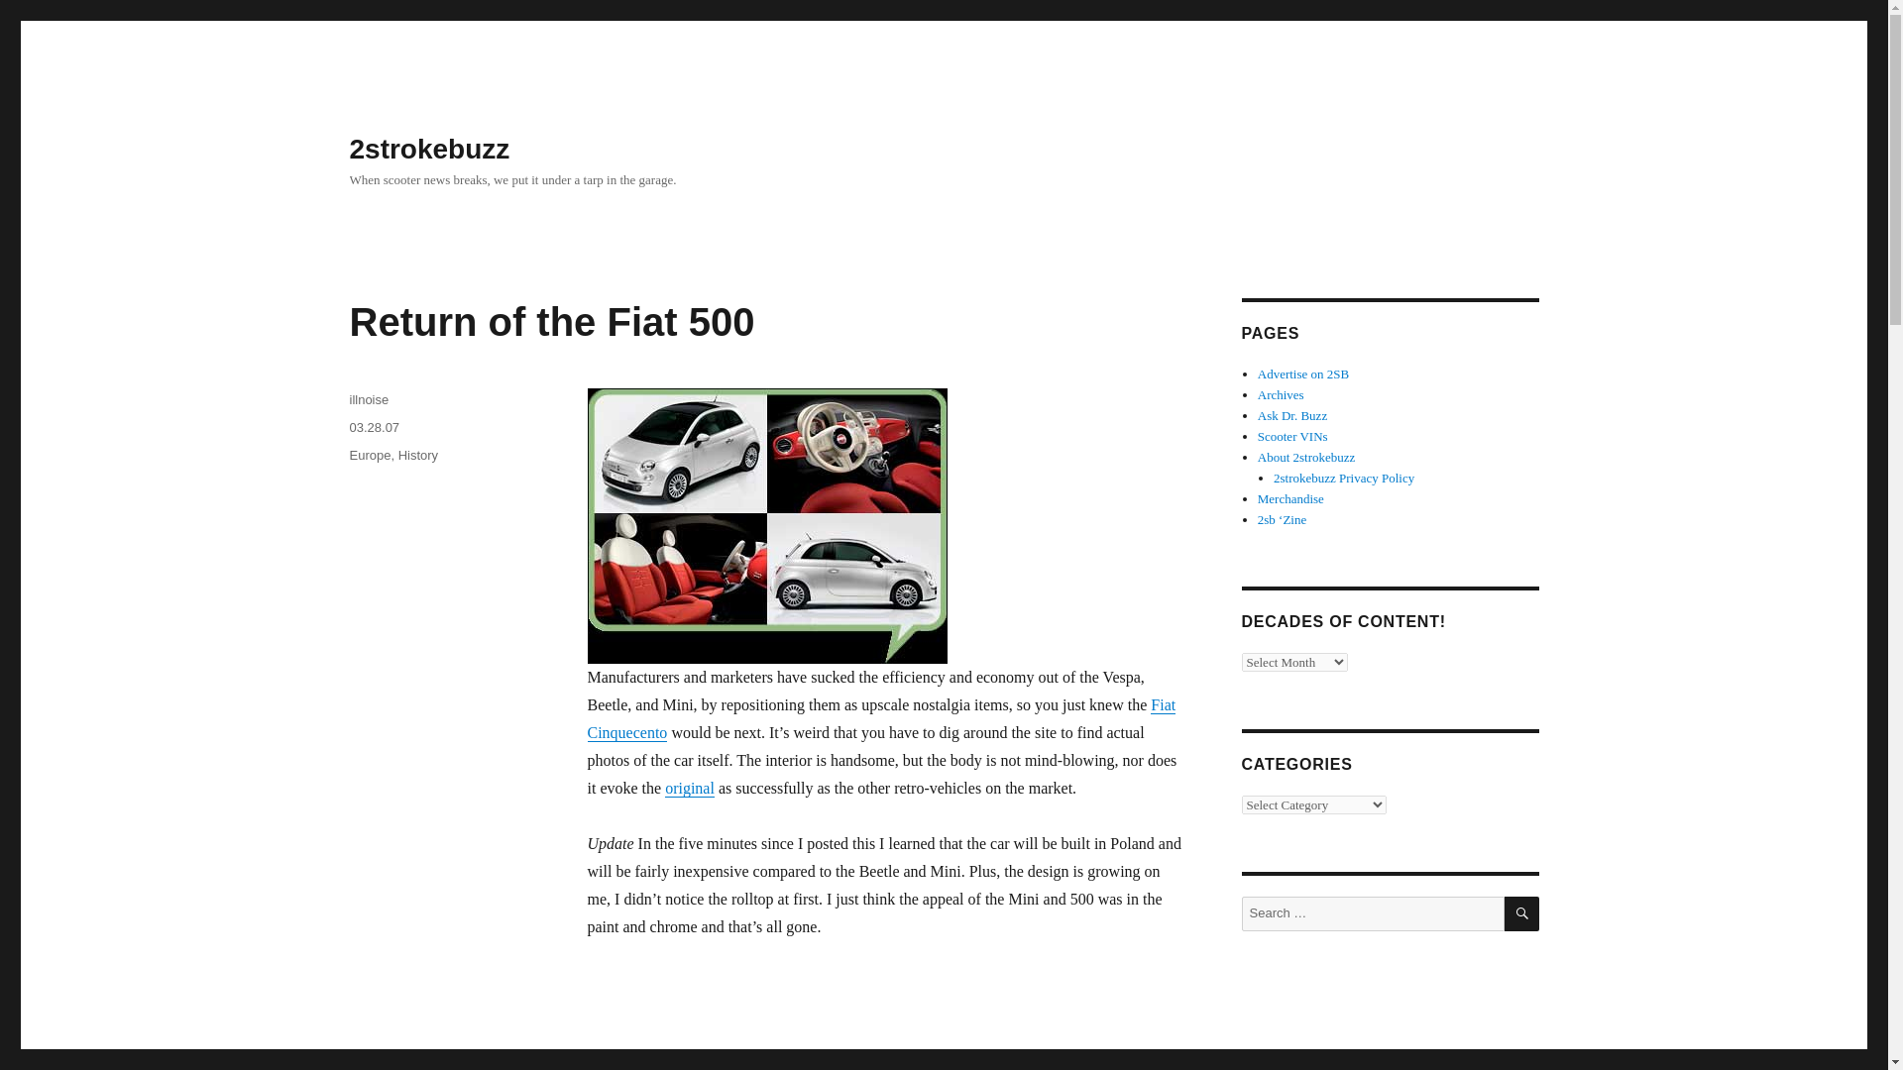 The width and height of the screenshot is (1903, 1070). I want to click on About 2strokebuzz, so click(1306, 456).